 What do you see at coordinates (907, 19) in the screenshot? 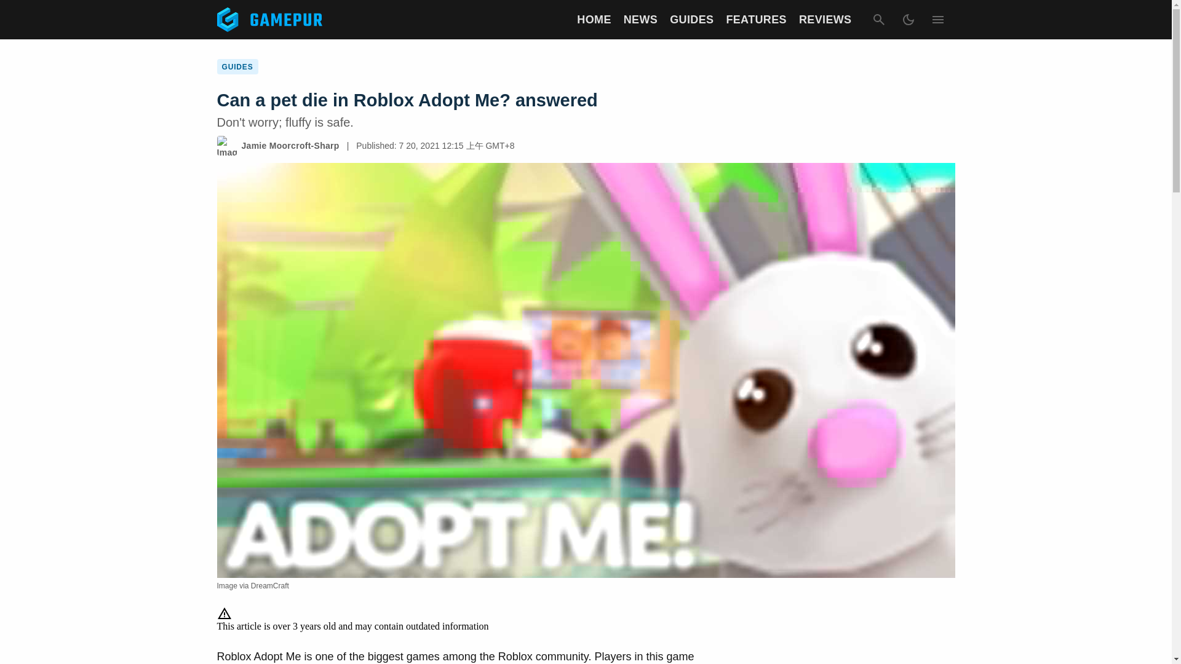
I see `Dark Mode` at bounding box center [907, 19].